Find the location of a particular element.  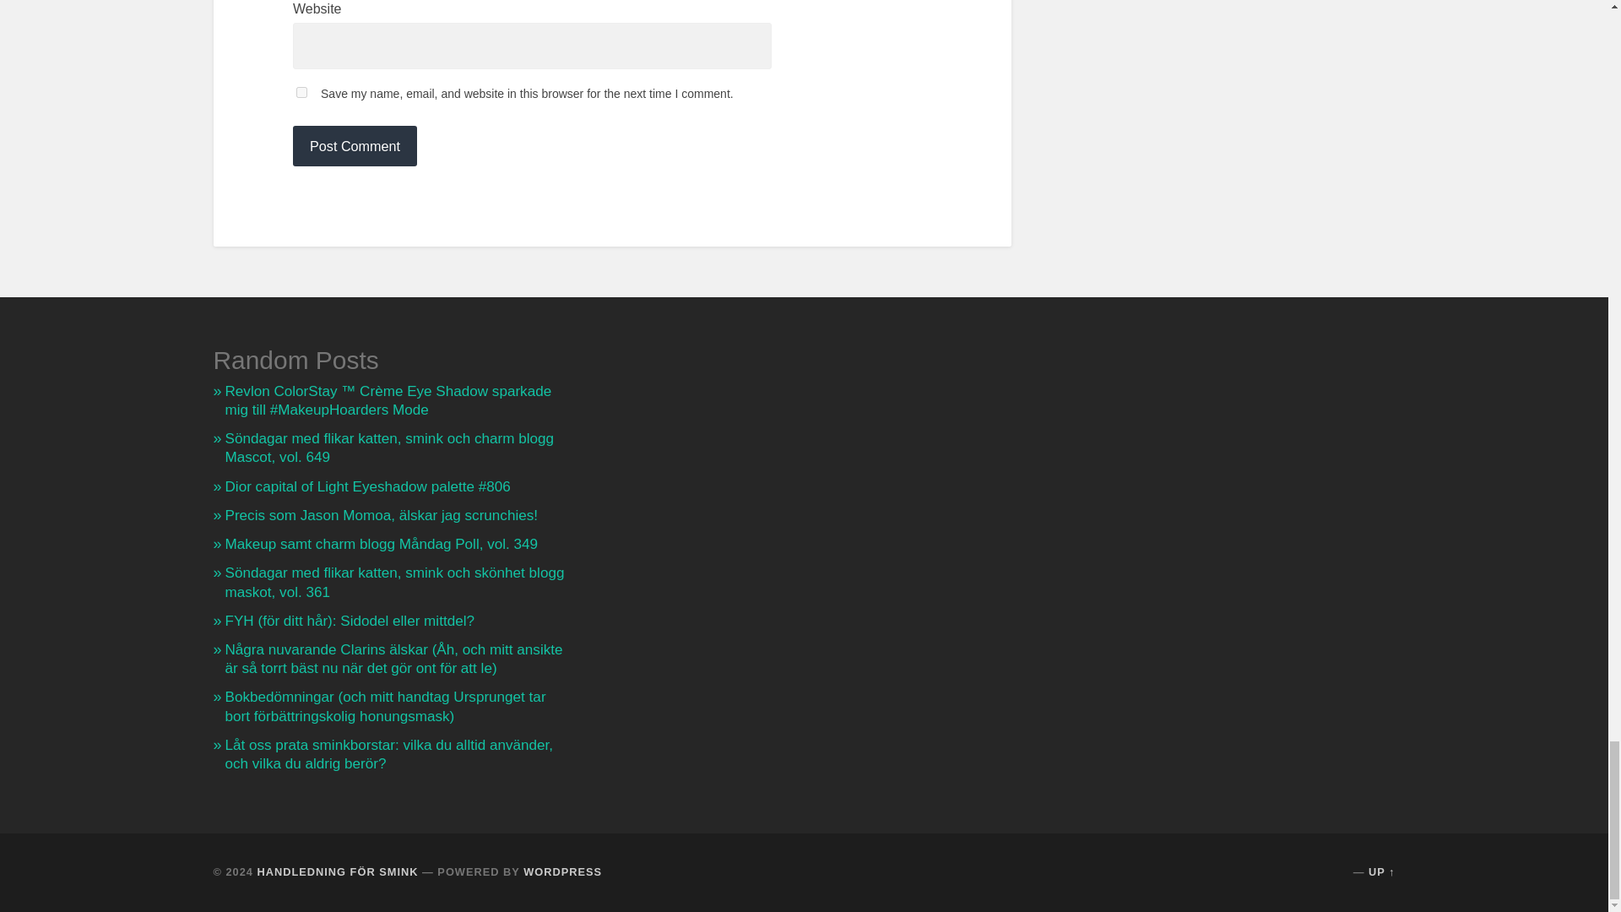

yes is located at coordinates (302, 91).